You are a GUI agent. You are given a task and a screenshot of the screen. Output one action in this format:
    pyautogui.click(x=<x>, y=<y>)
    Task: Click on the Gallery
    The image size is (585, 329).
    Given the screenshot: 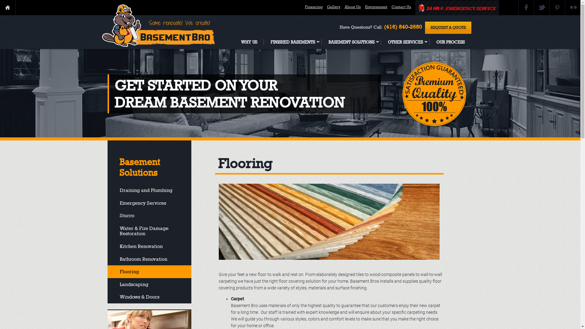 What is the action you would take?
    pyautogui.click(x=334, y=7)
    